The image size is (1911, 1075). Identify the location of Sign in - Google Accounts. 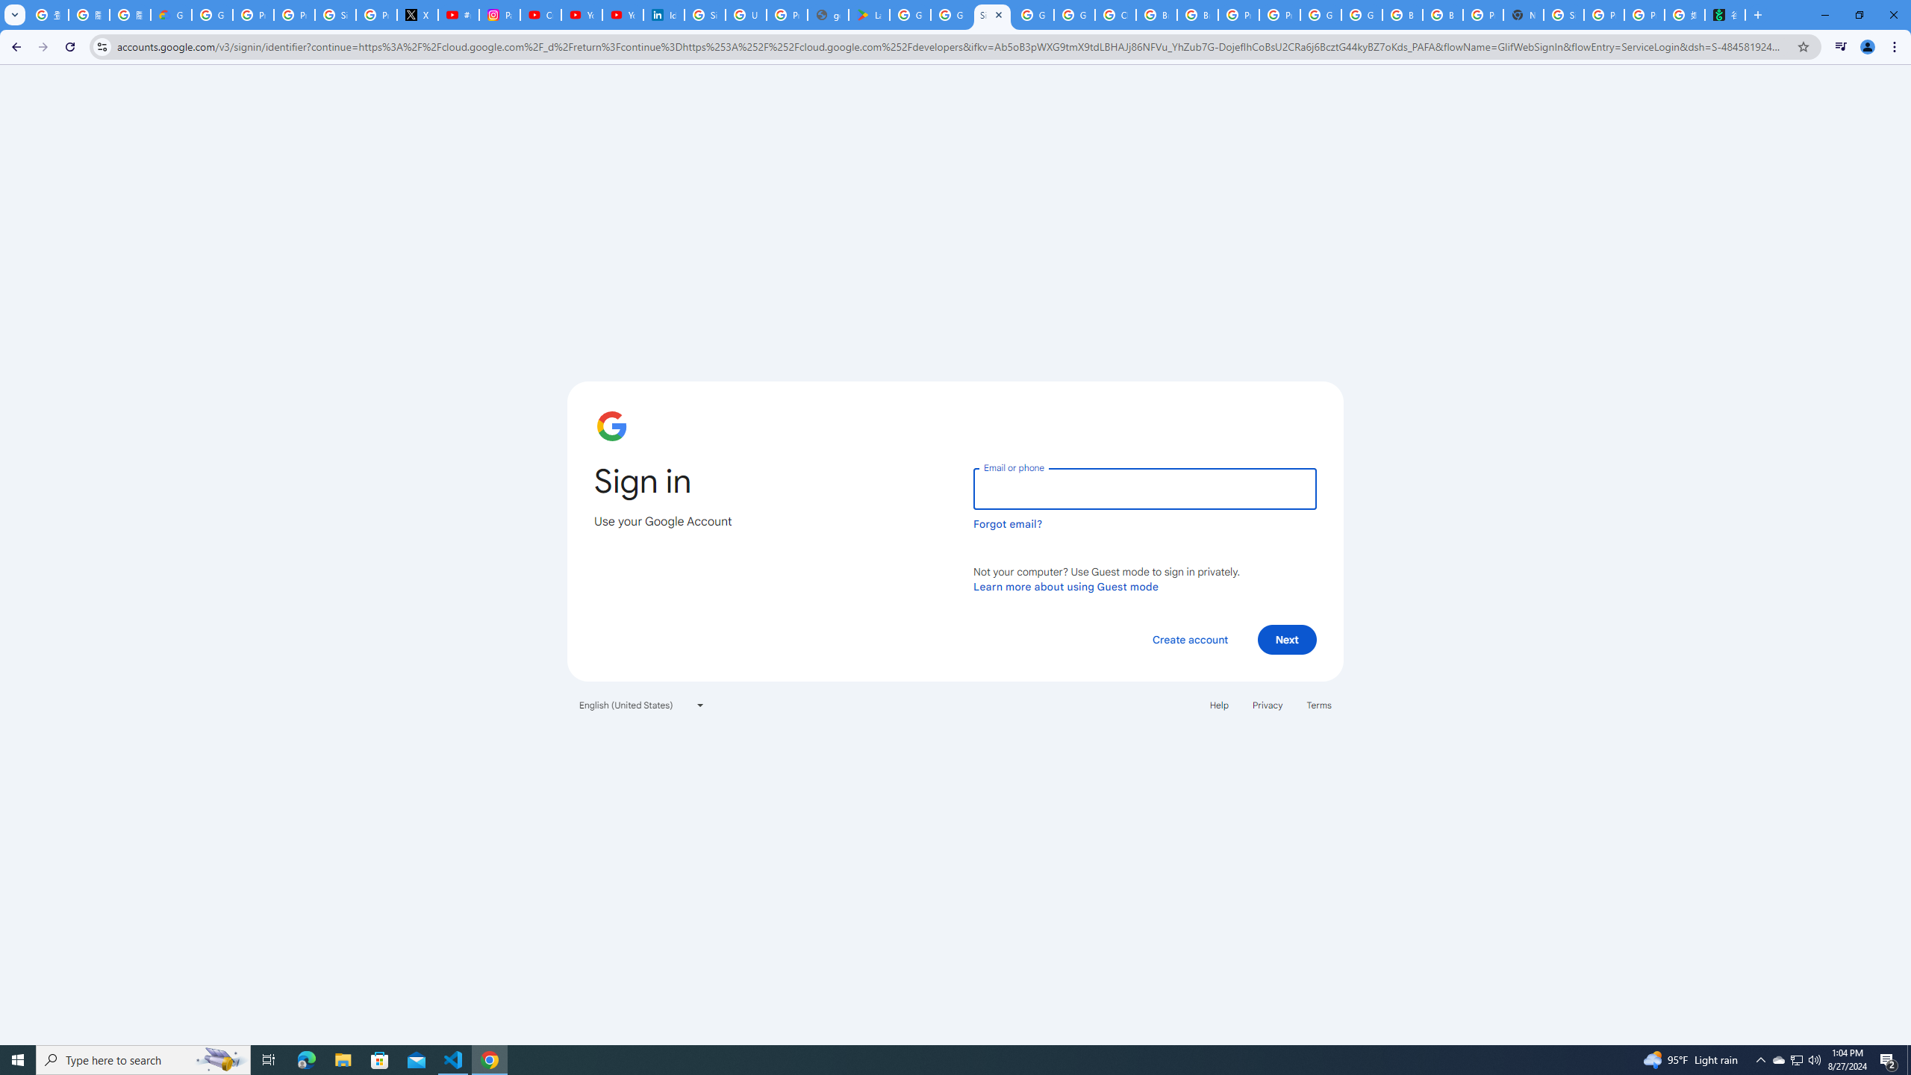
(705, 15).